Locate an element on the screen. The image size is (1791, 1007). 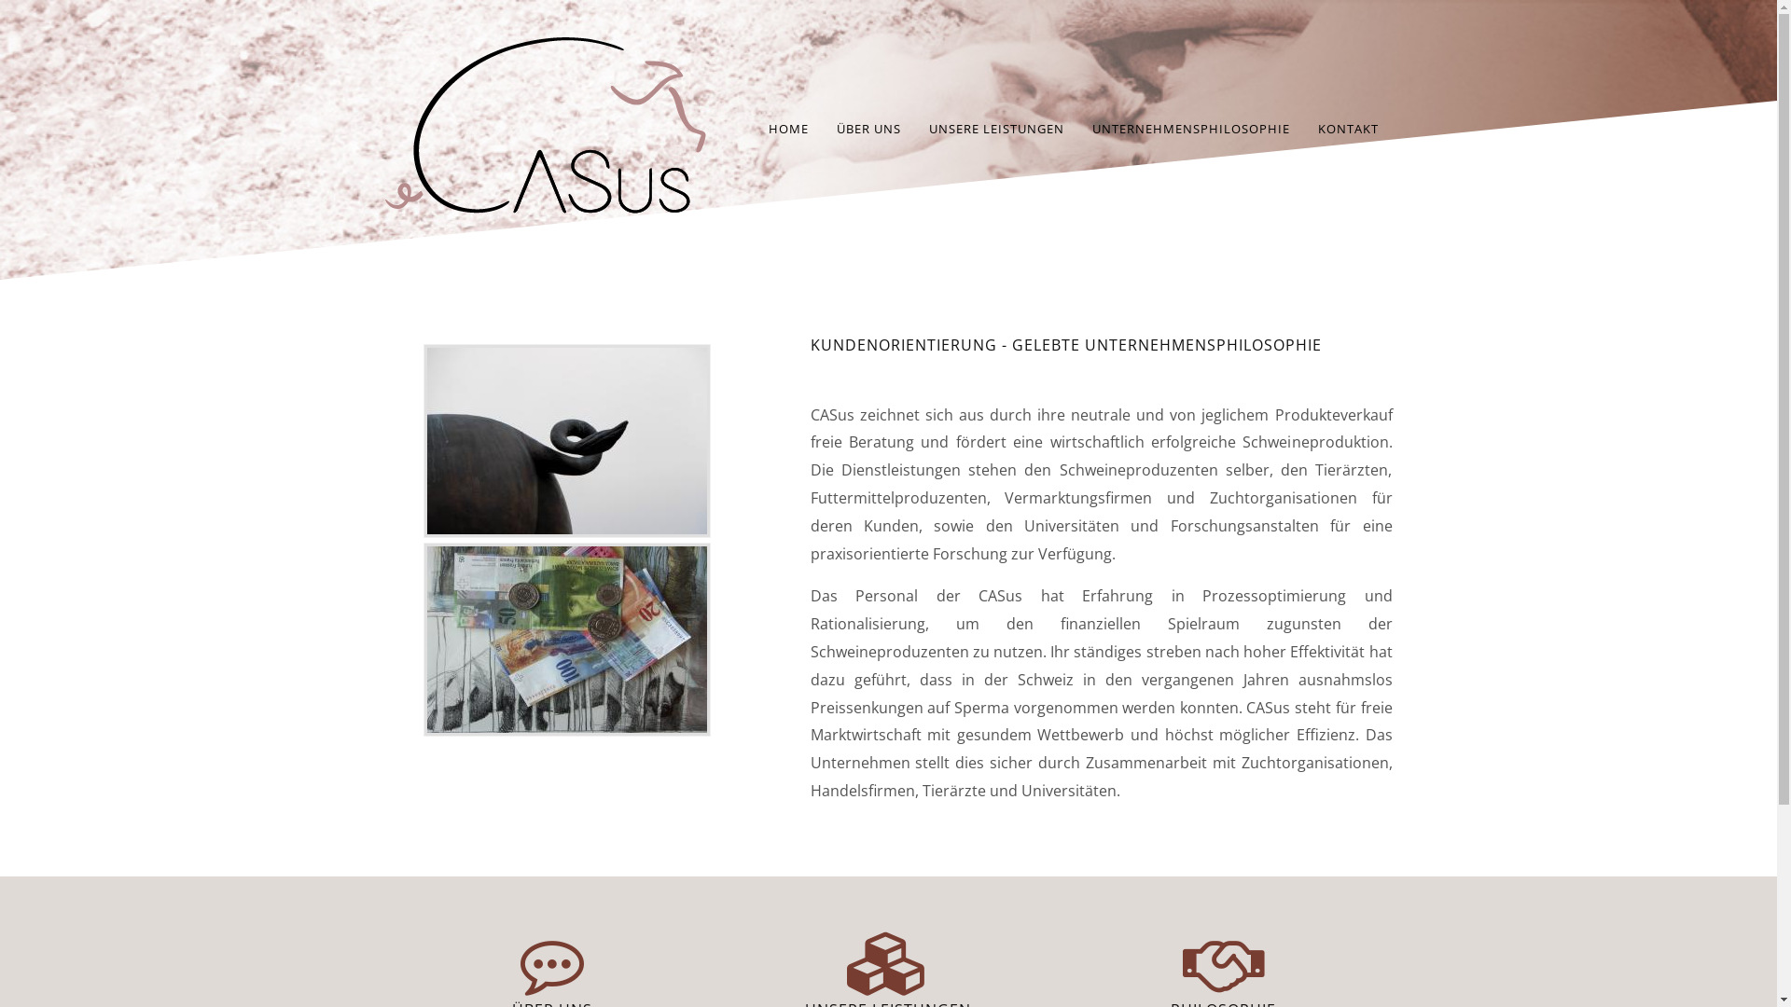
KONTAKT is located at coordinates (1347, 129).